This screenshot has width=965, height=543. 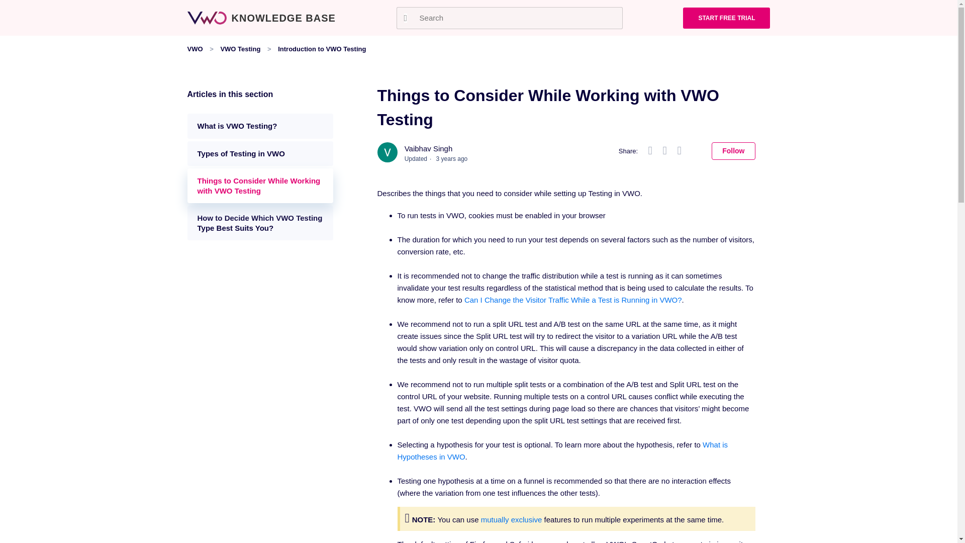 What do you see at coordinates (196, 48) in the screenshot?
I see `VWO` at bounding box center [196, 48].